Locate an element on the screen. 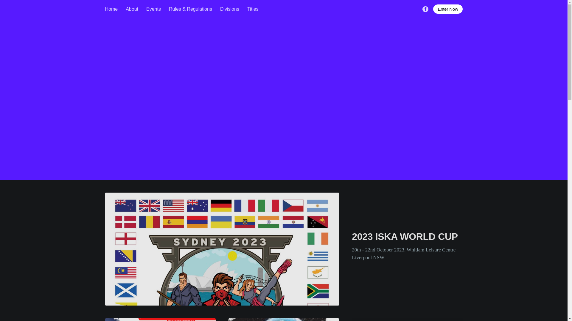 Image resolution: width=572 pixels, height=321 pixels. Titles is located at coordinates (253, 9).